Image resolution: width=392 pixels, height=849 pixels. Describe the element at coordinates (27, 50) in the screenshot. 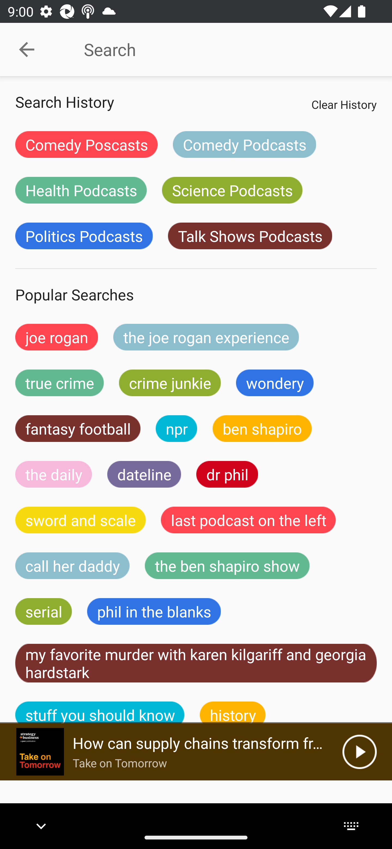

I see `Collapse` at that location.